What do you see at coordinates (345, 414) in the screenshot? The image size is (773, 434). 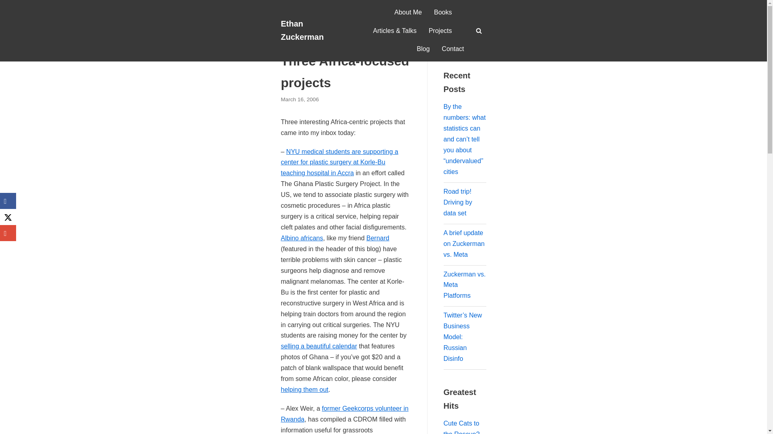 I see `former Geekcorps volunteer in Rwanda` at bounding box center [345, 414].